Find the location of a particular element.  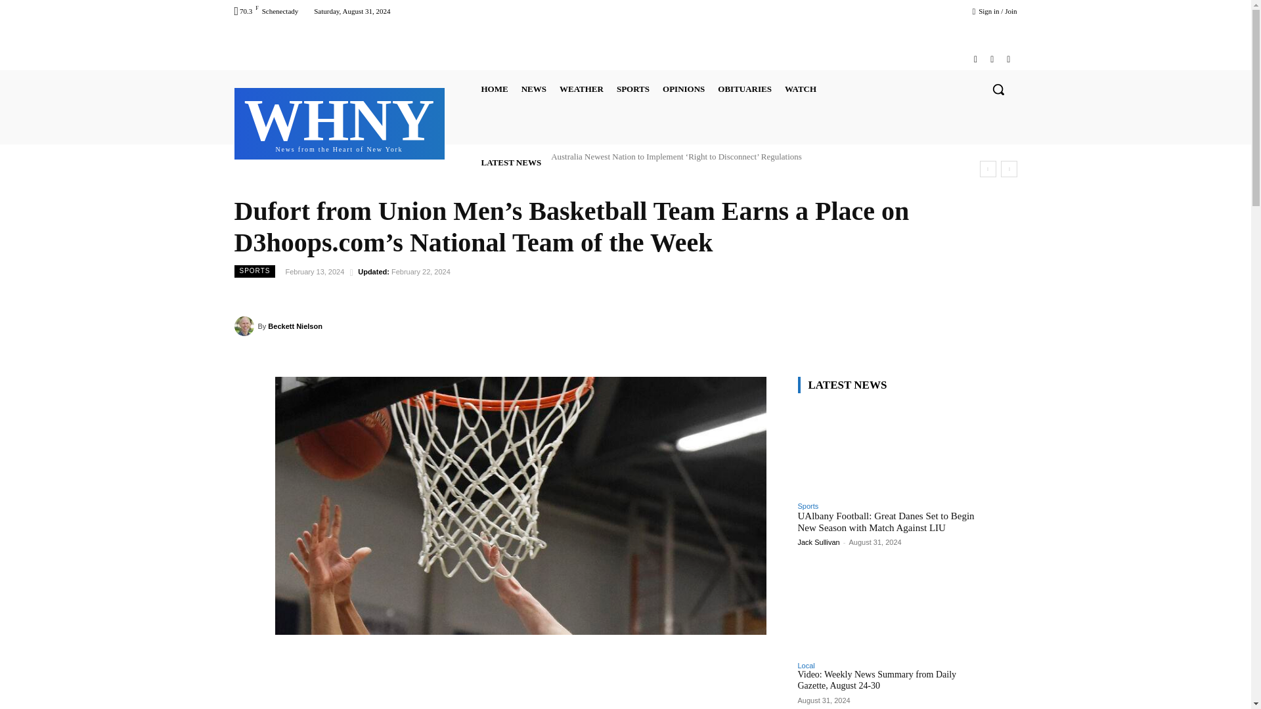

NEWS is located at coordinates (494, 89).